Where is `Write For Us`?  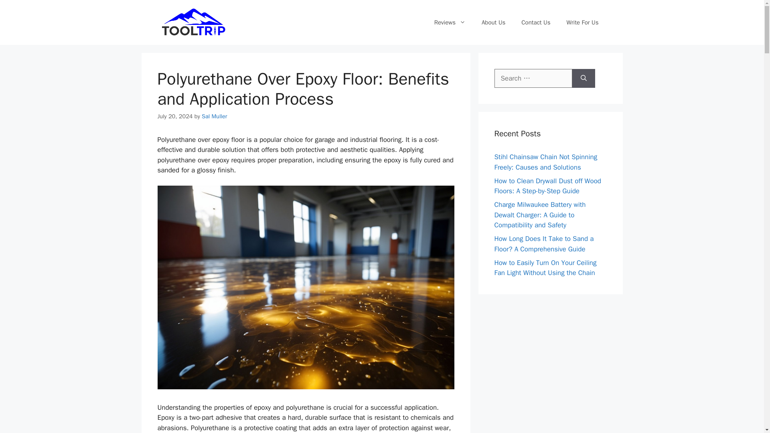 Write For Us is located at coordinates (582, 22).